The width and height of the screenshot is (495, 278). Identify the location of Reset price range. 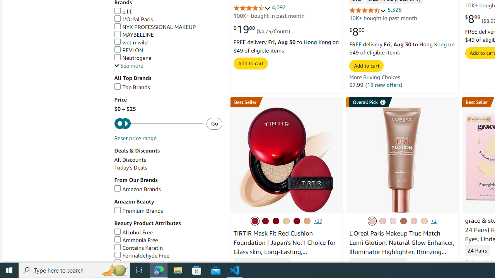
(135, 138).